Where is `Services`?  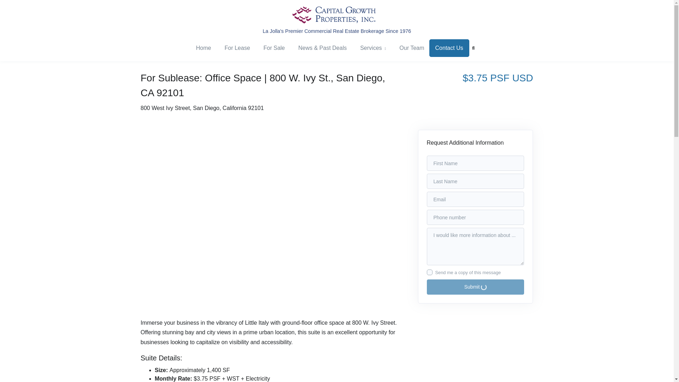 Services is located at coordinates (371, 48).